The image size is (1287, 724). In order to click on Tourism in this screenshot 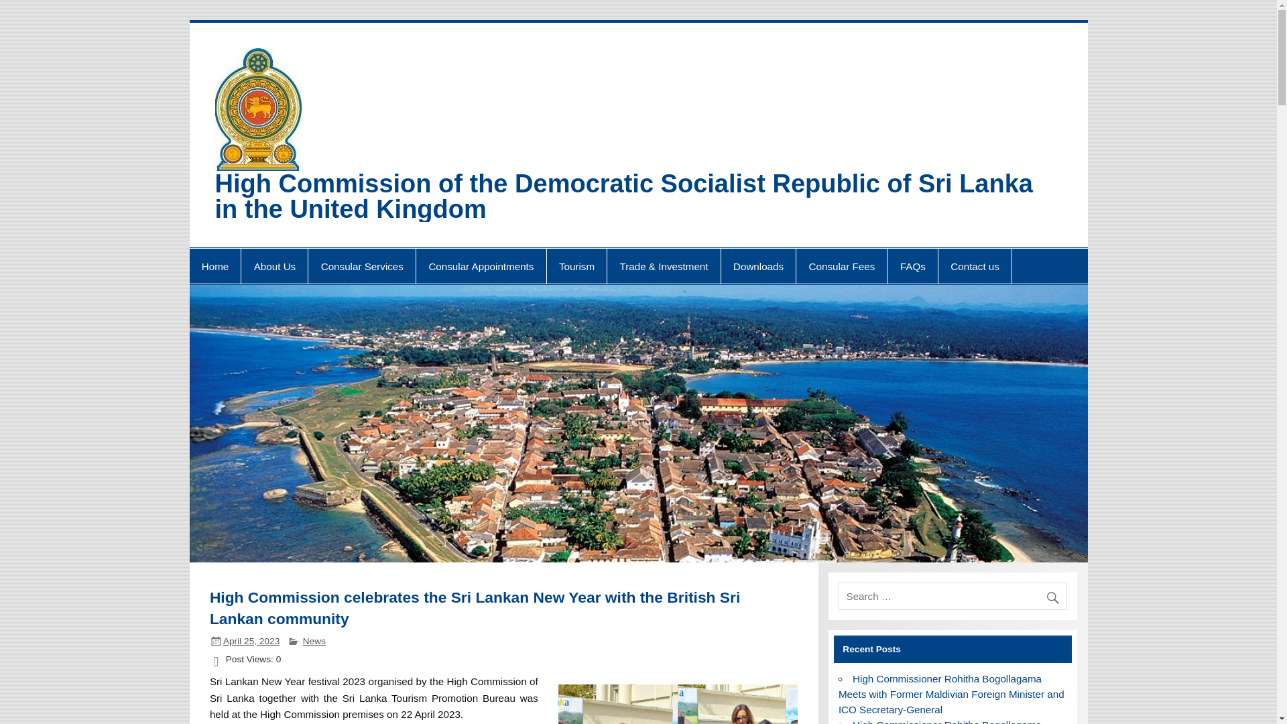, I will do `click(577, 266)`.